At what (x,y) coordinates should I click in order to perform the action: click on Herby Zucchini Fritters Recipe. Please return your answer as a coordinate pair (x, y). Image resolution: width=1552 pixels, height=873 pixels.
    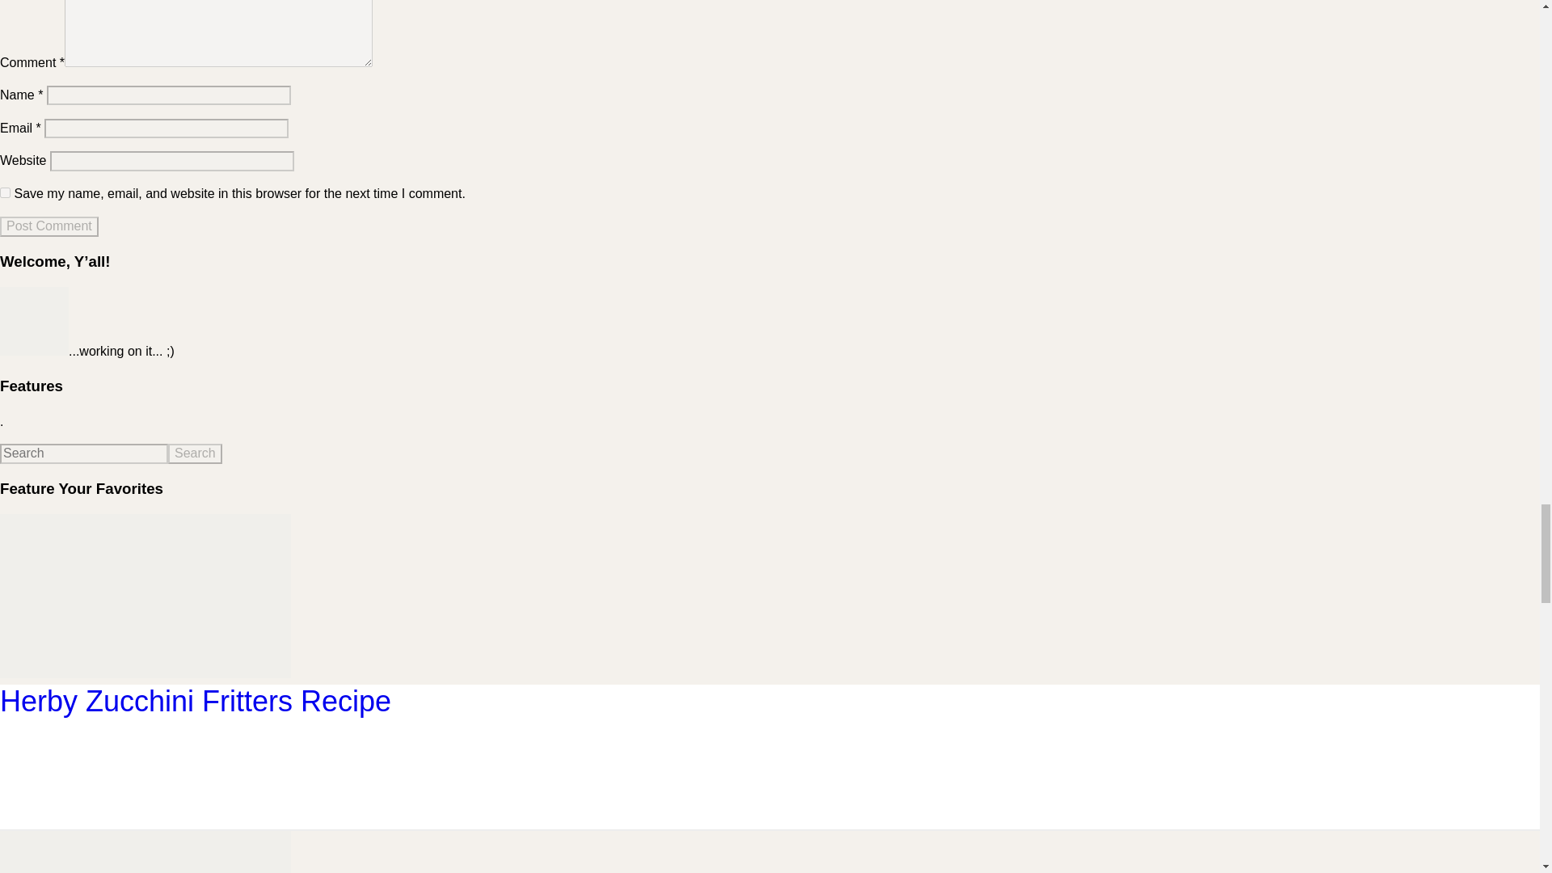
    Looking at the image, I should click on (196, 700).